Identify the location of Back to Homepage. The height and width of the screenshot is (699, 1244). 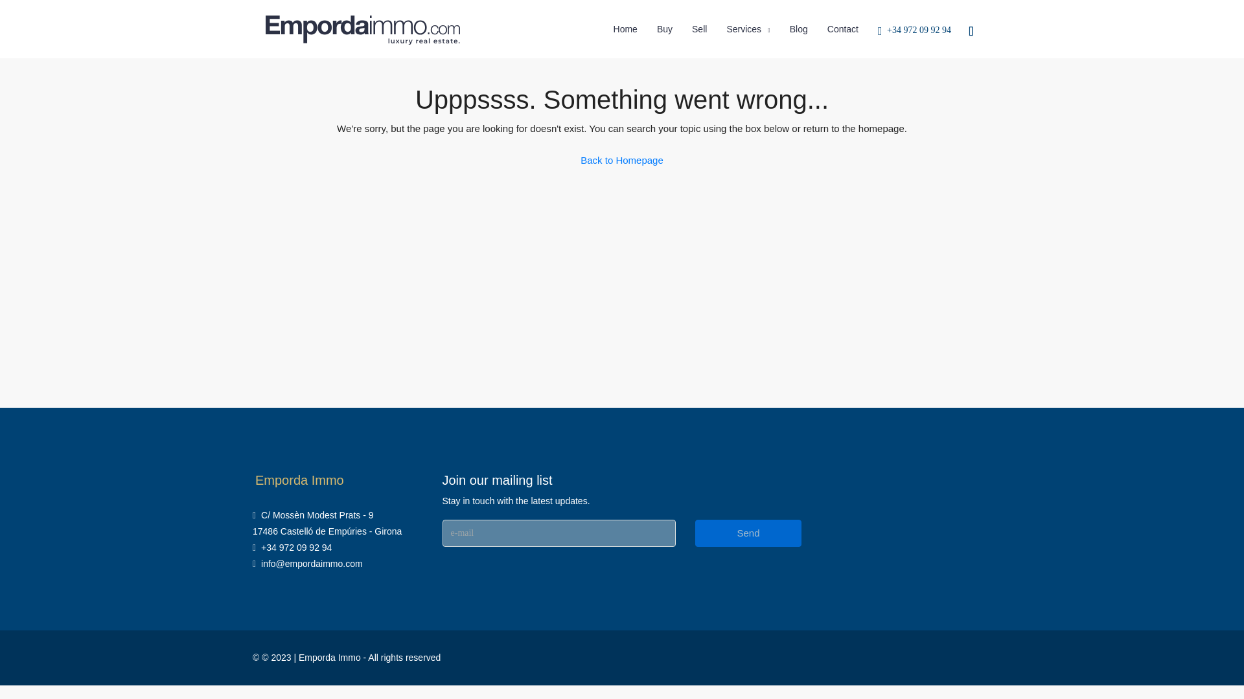
(622, 160).